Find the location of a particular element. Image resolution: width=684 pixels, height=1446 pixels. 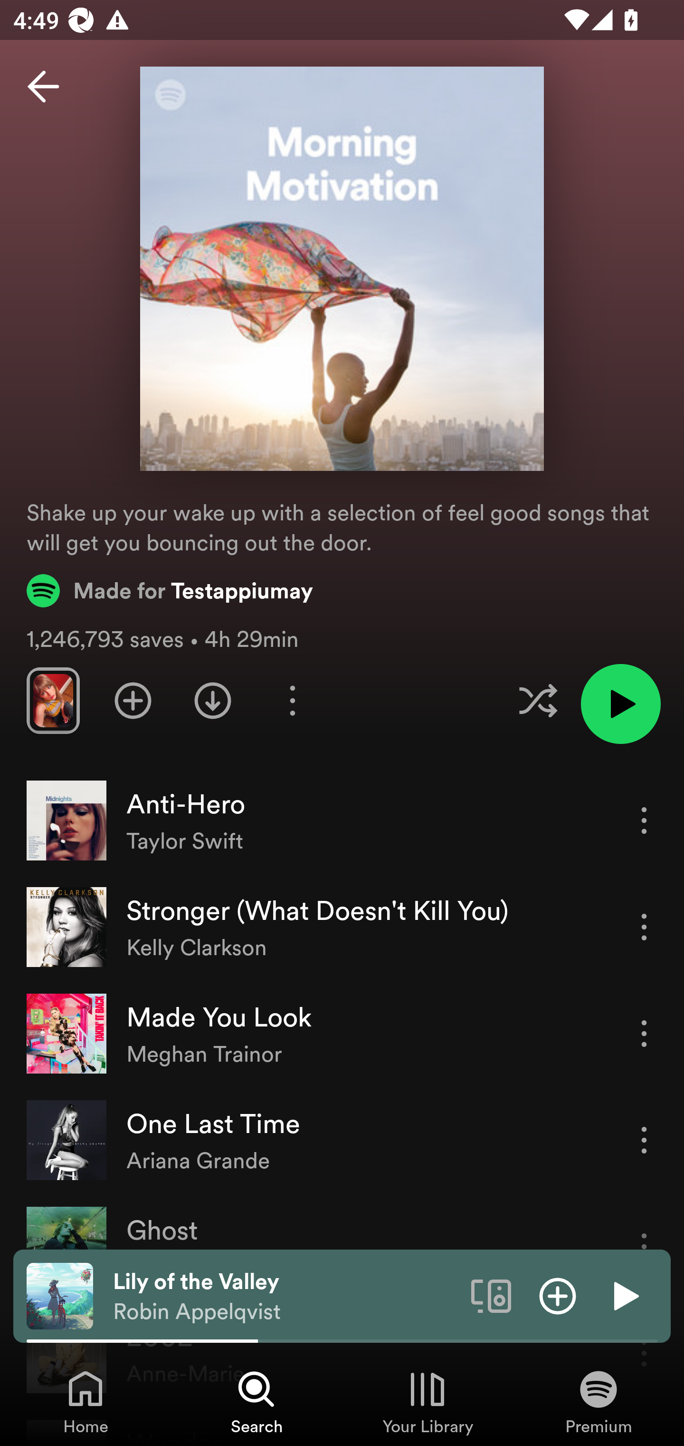

More options for song One Last Time is located at coordinates (644, 1140).